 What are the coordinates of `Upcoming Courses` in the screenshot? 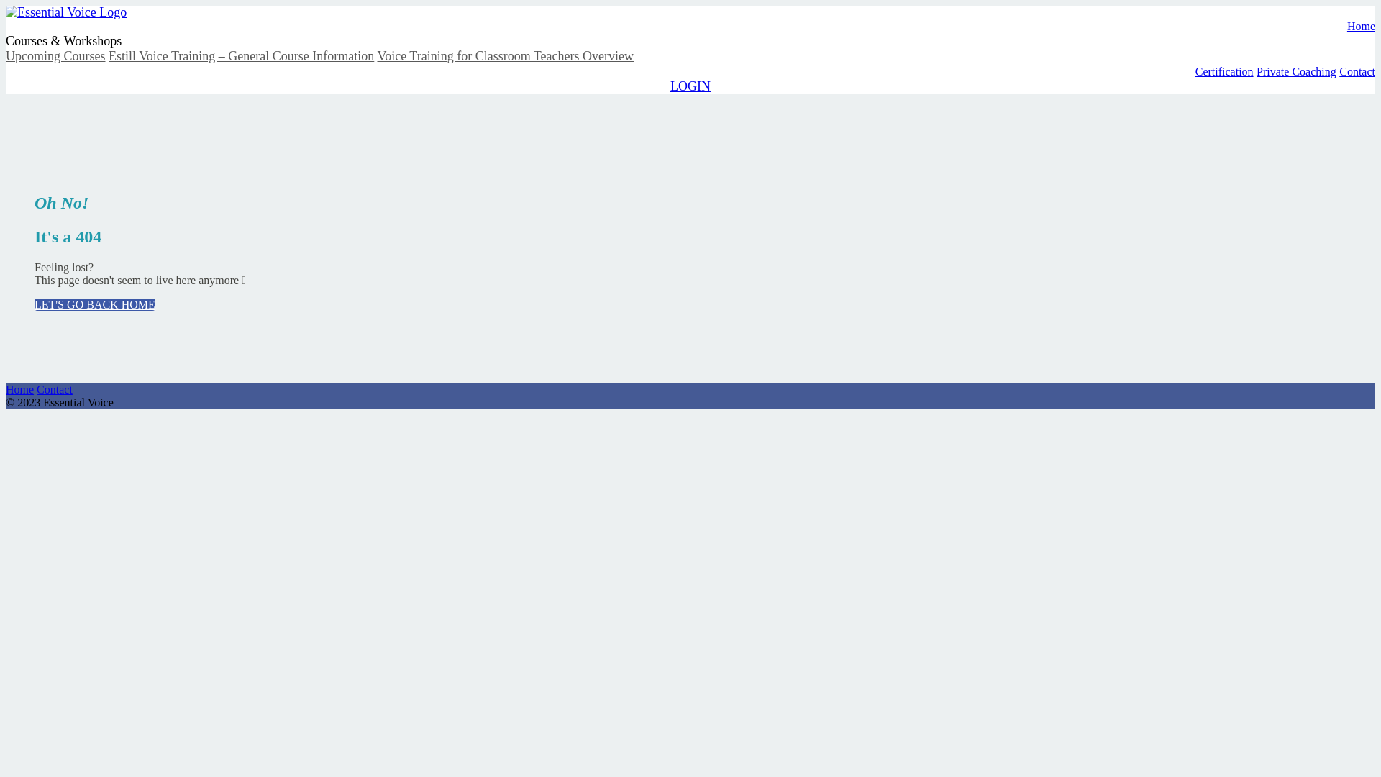 It's located at (56, 56).